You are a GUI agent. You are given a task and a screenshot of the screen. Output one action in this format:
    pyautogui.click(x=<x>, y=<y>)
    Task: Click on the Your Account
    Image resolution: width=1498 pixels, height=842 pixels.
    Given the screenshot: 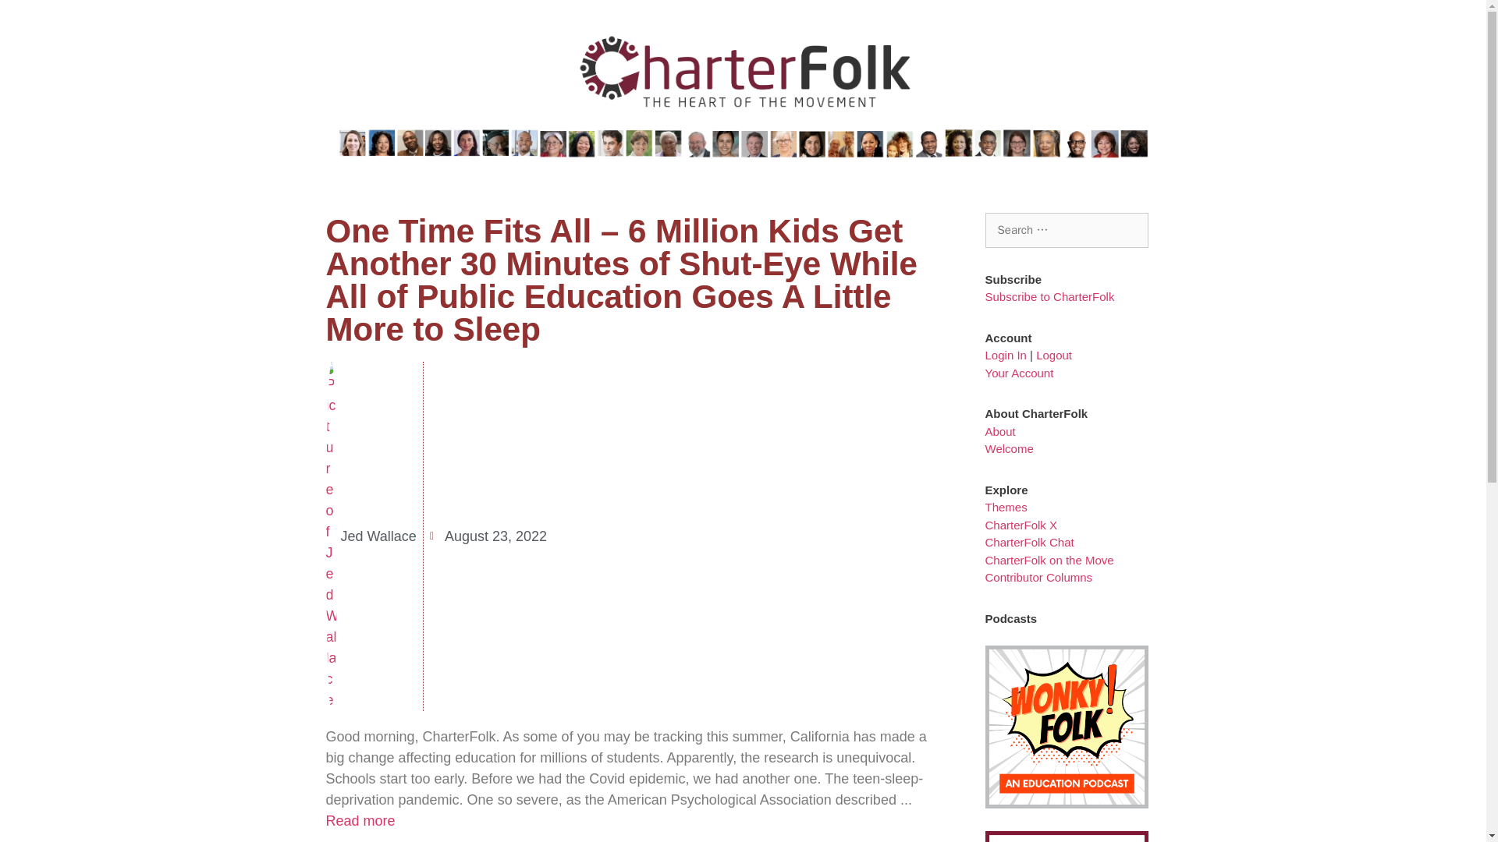 What is the action you would take?
    pyautogui.click(x=1020, y=373)
    